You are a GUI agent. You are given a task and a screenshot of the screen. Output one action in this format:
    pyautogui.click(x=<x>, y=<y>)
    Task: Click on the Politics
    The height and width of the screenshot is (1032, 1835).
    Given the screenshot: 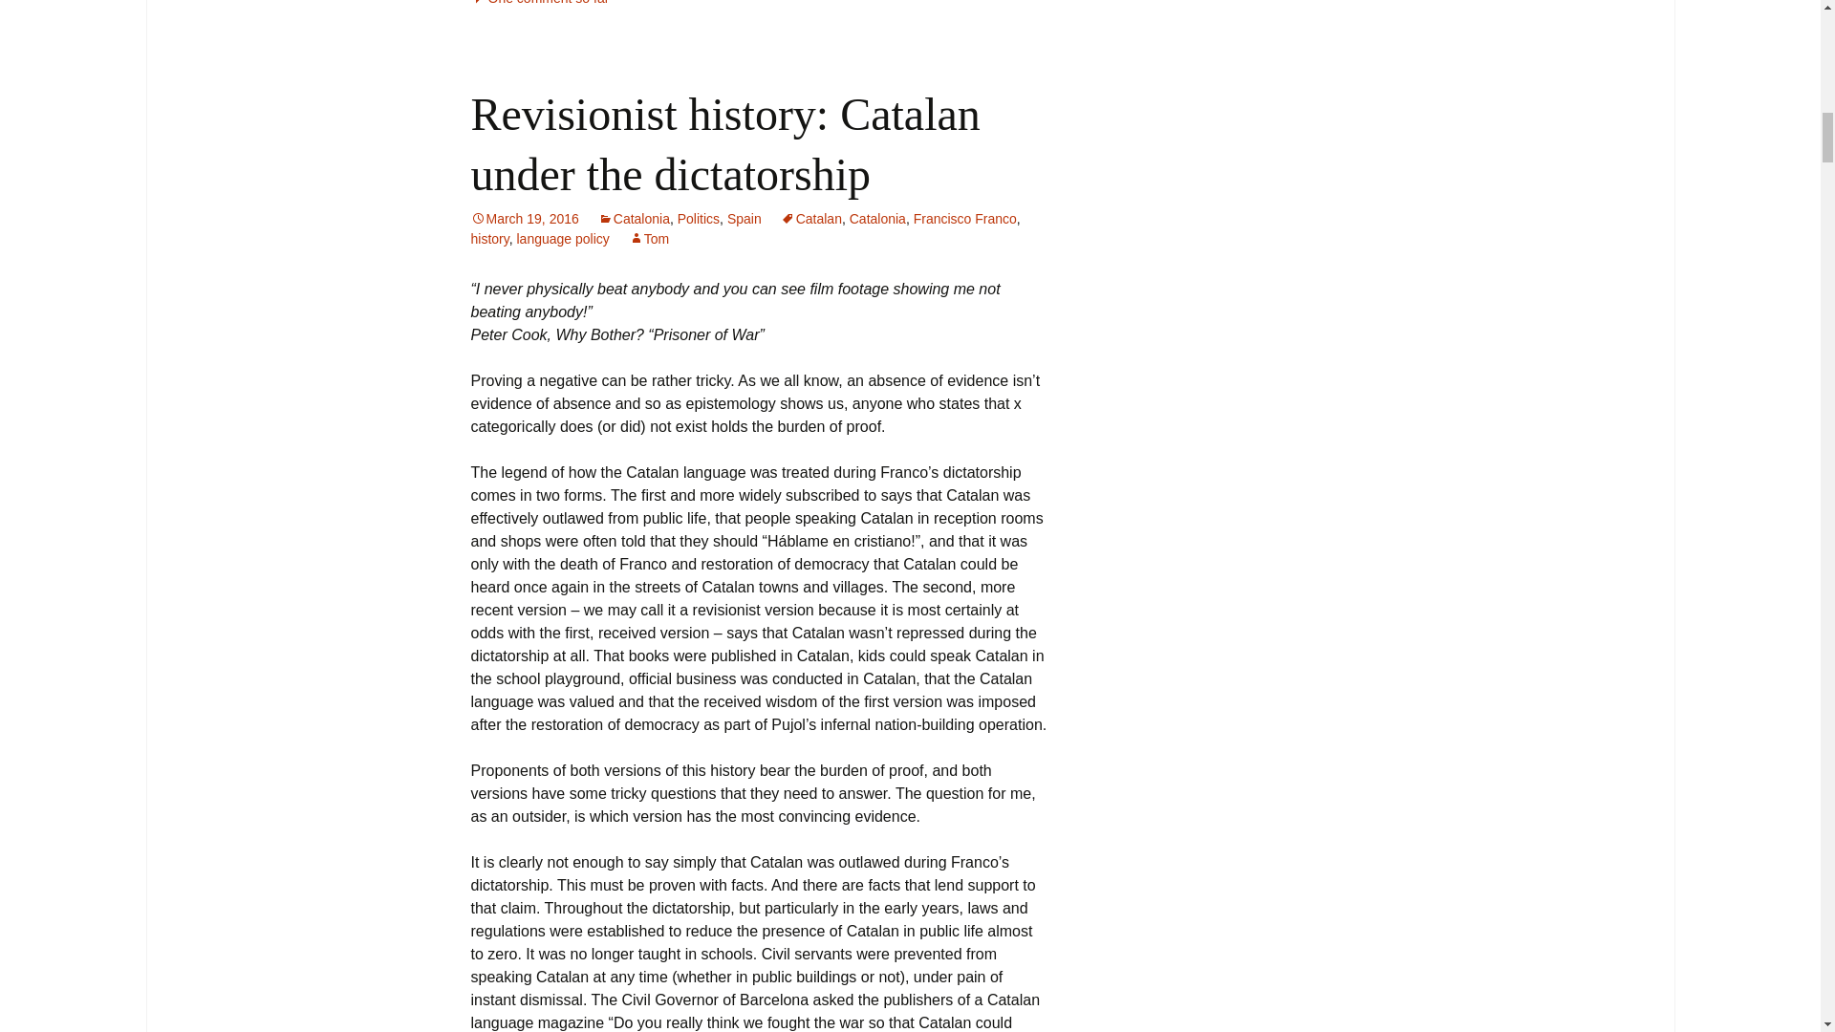 What is the action you would take?
    pyautogui.click(x=698, y=218)
    